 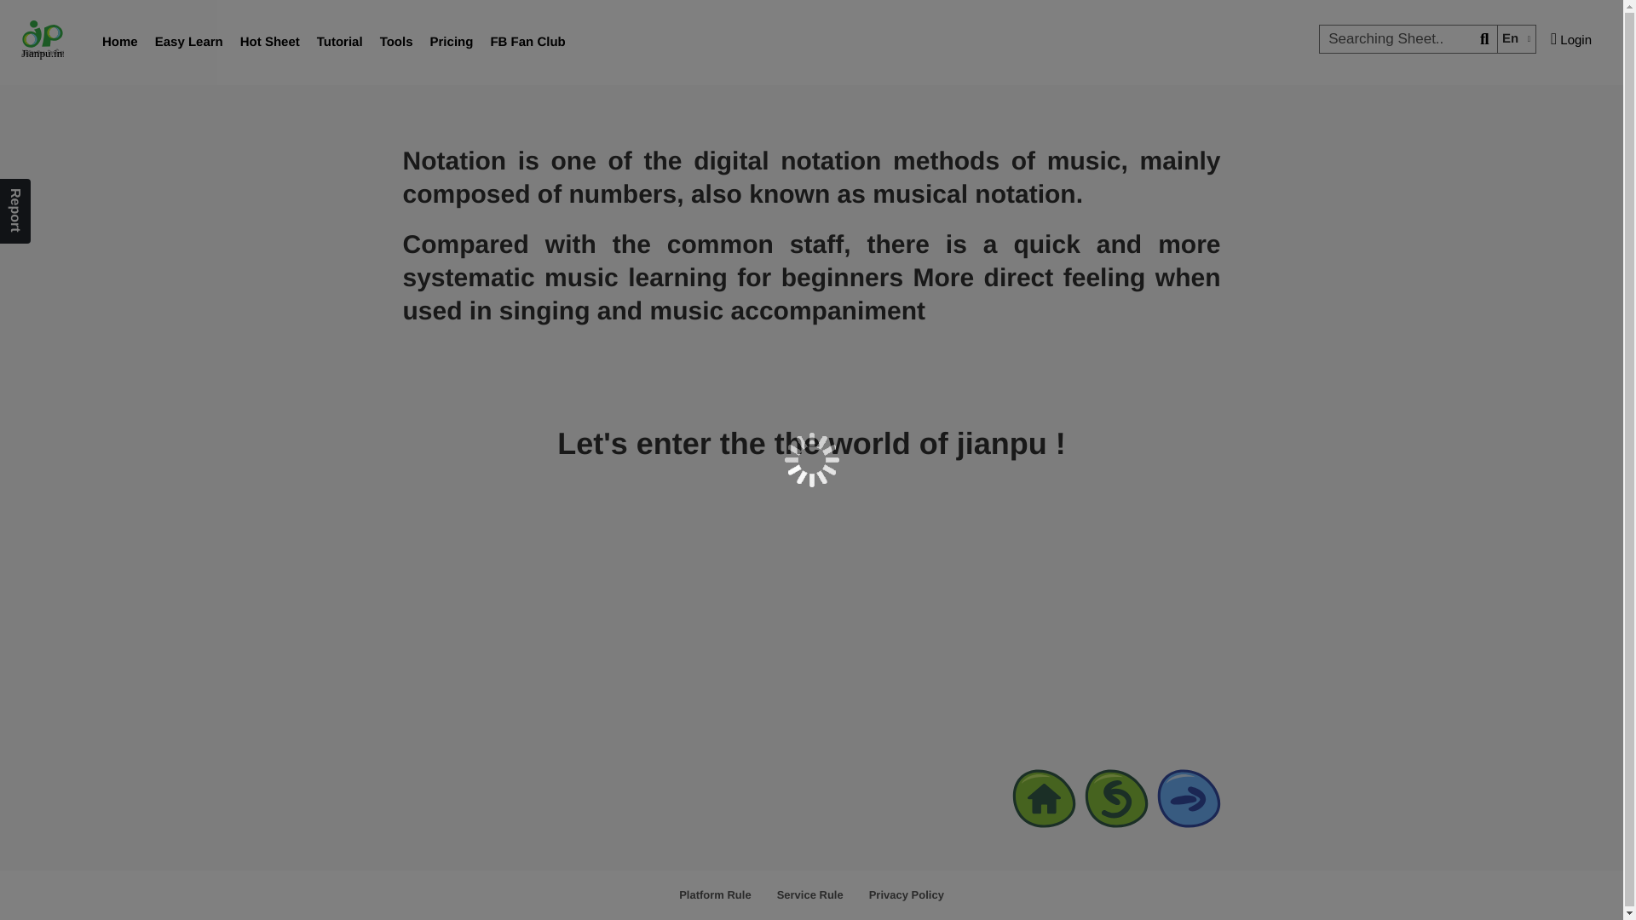 What do you see at coordinates (452, 43) in the screenshot?
I see `Pricing` at bounding box center [452, 43].